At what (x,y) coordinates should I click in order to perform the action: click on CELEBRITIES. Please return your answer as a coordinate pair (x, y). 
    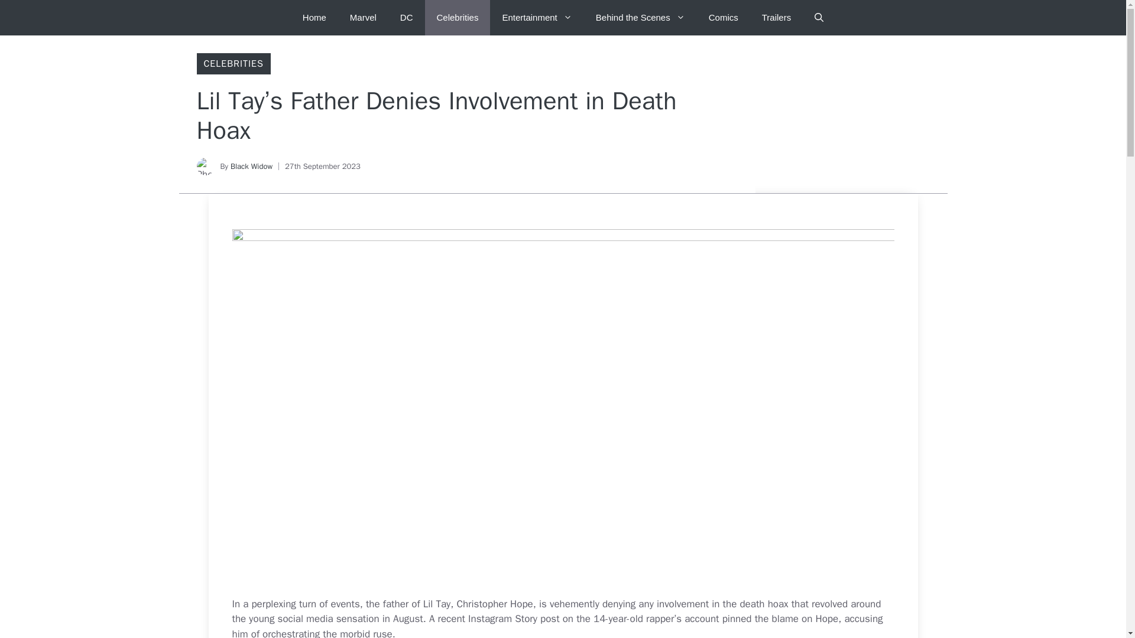
    Looking at the image, I should click on (233, 64).